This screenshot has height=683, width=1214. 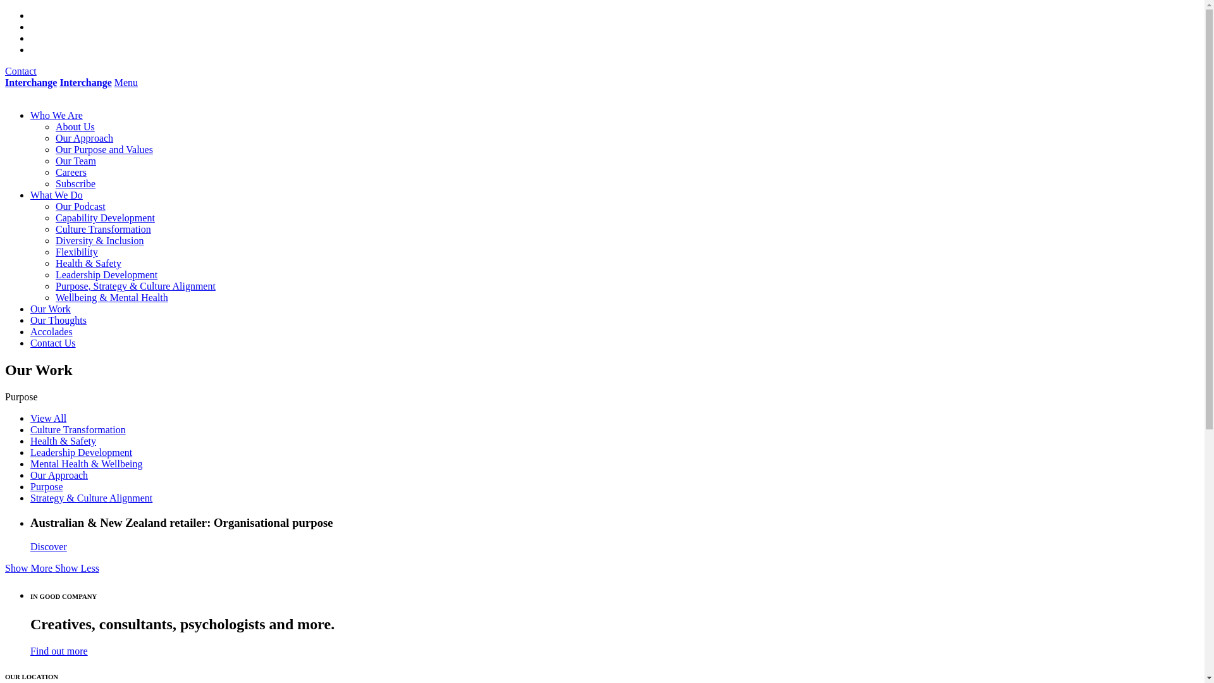 What do you see at coordinates (104, 229) in the screenshot?
I see `Culture Transformation` at bounding box center [104, 229].